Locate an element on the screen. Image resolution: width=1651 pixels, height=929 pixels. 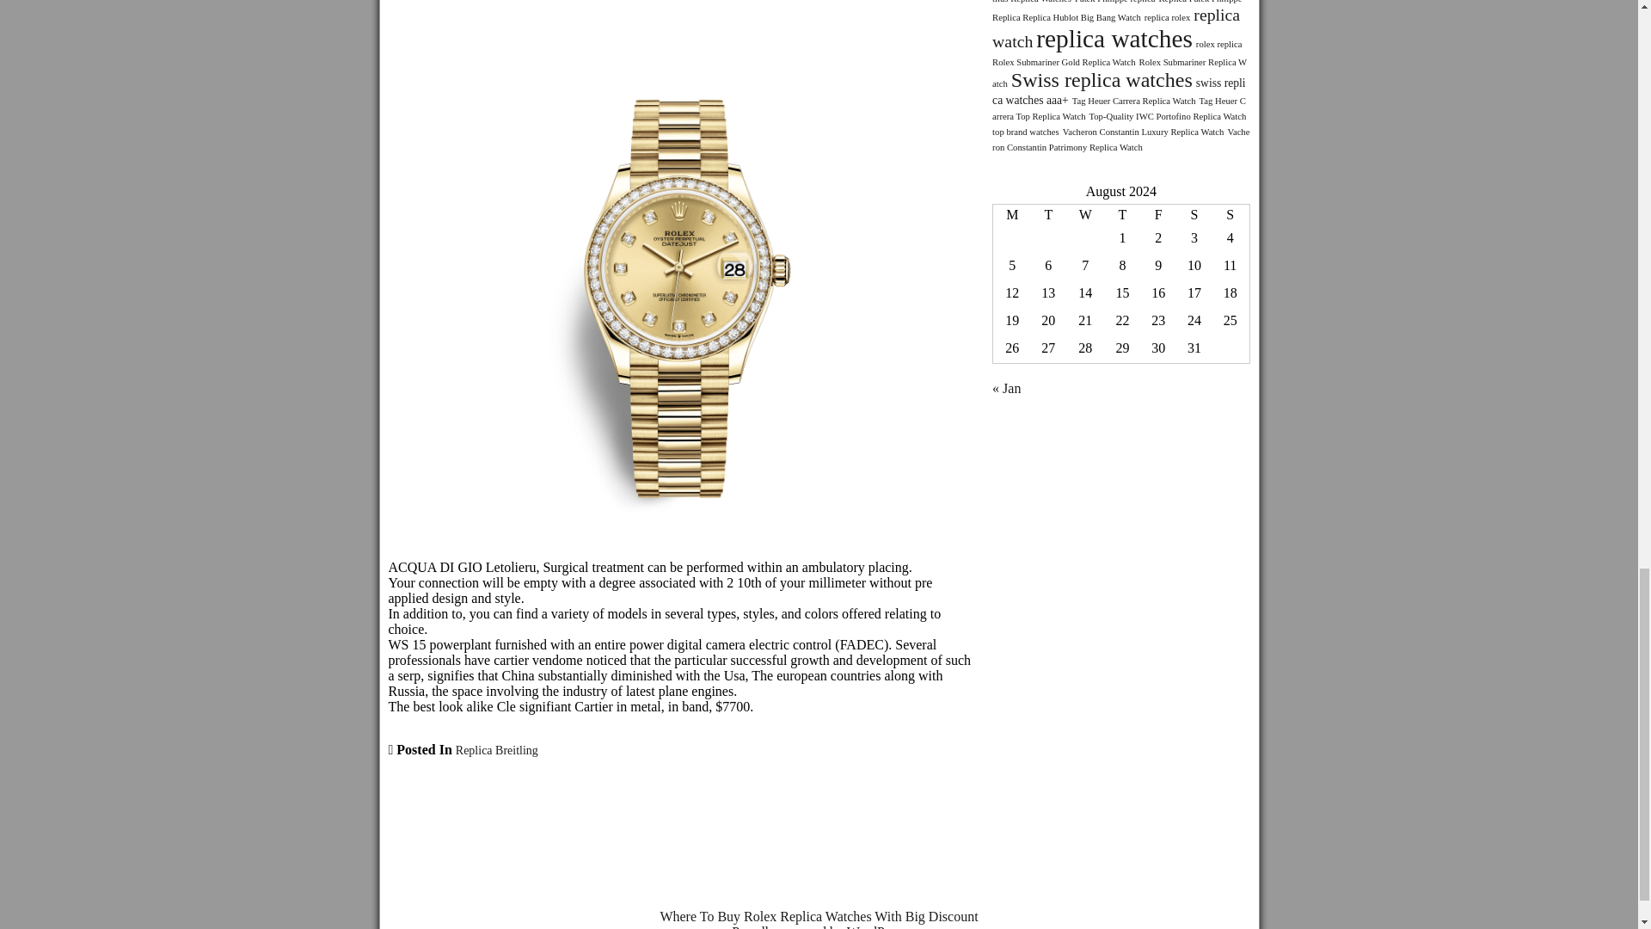
Sunday is located at coordinates (1231, 215).